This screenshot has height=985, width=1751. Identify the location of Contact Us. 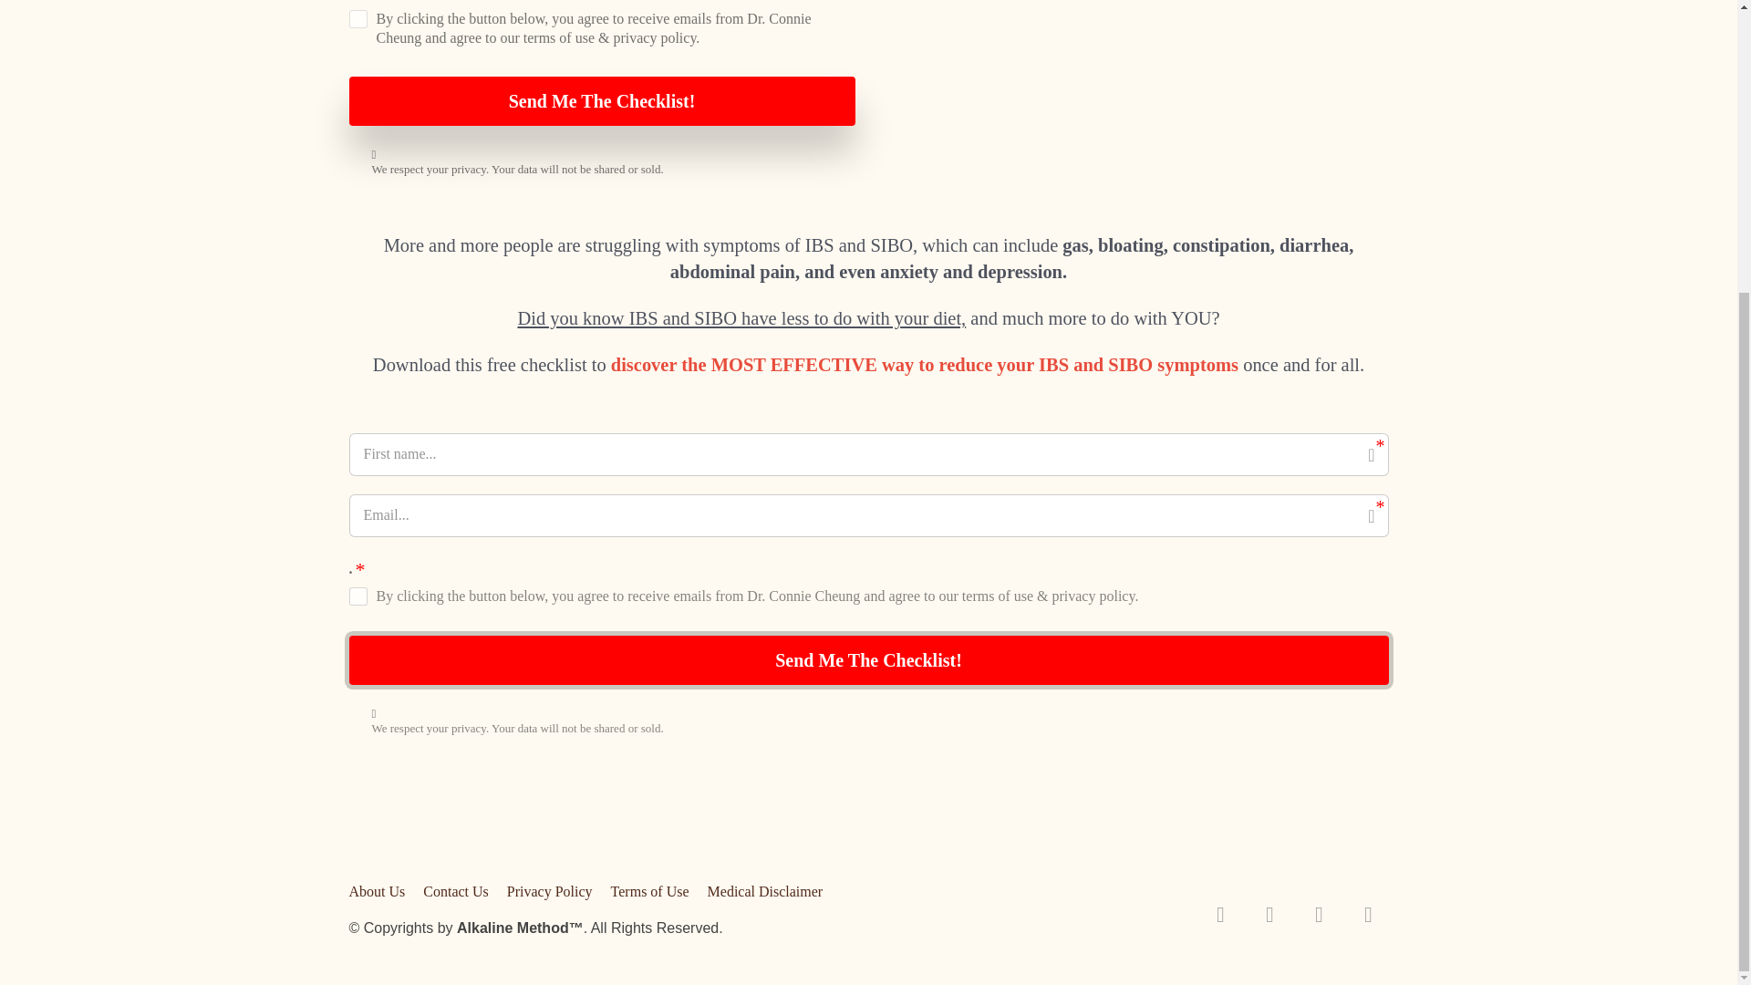
(455, 892).